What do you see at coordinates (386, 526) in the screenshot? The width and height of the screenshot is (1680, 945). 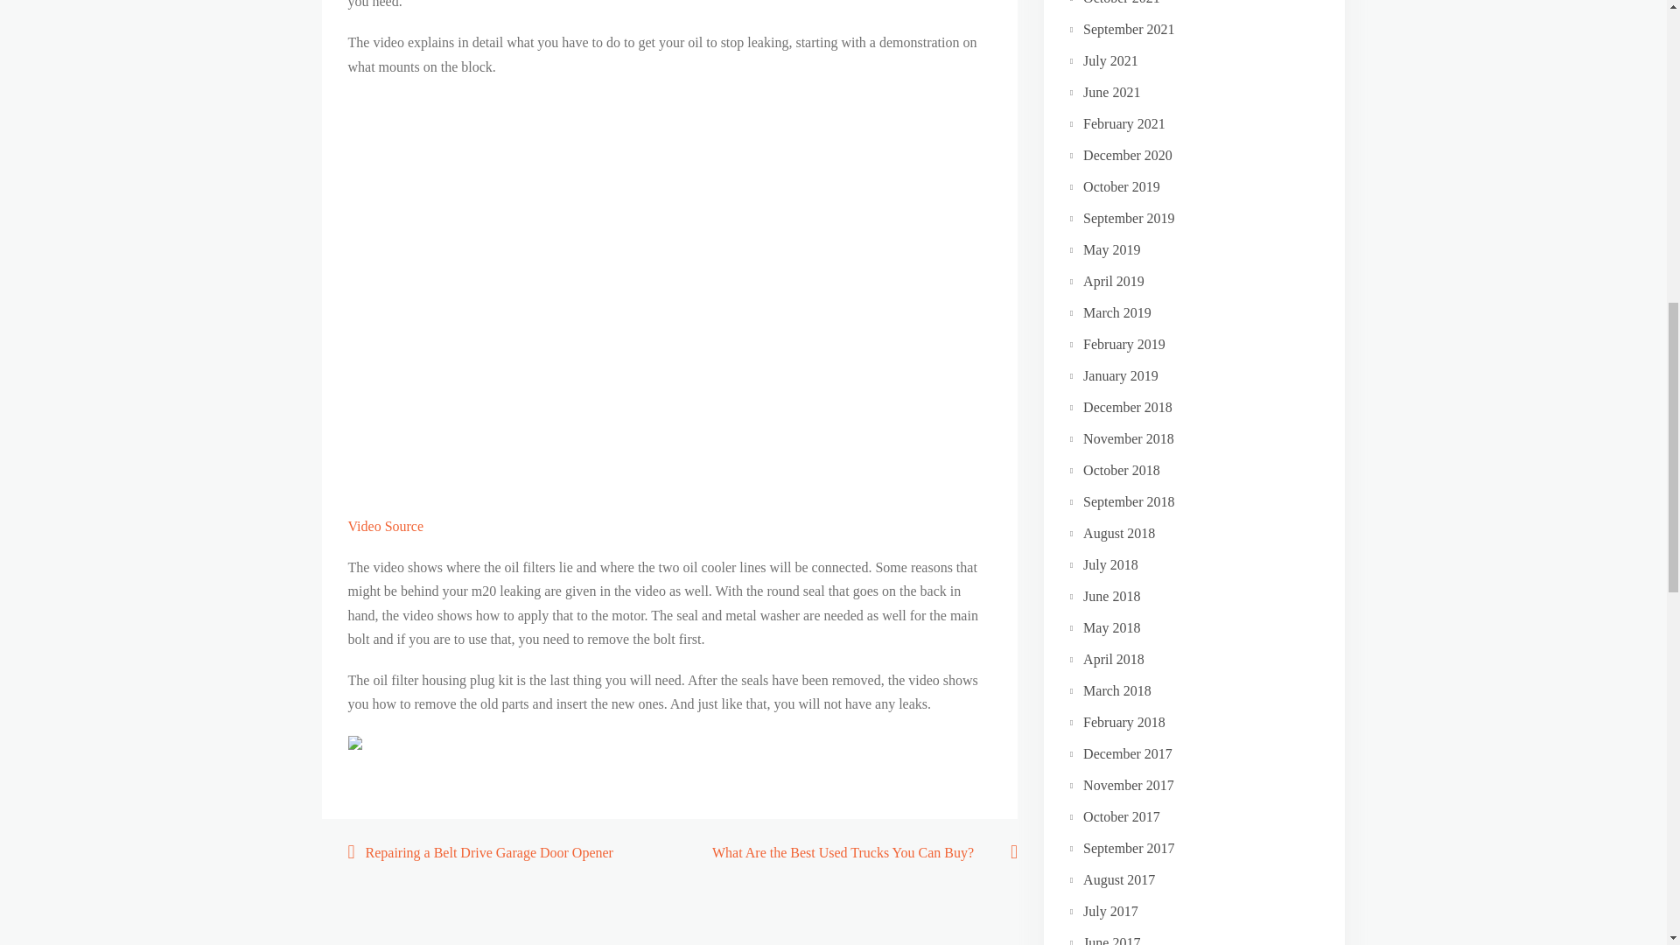 I see `Video Source` at bounding box center [386, 526].